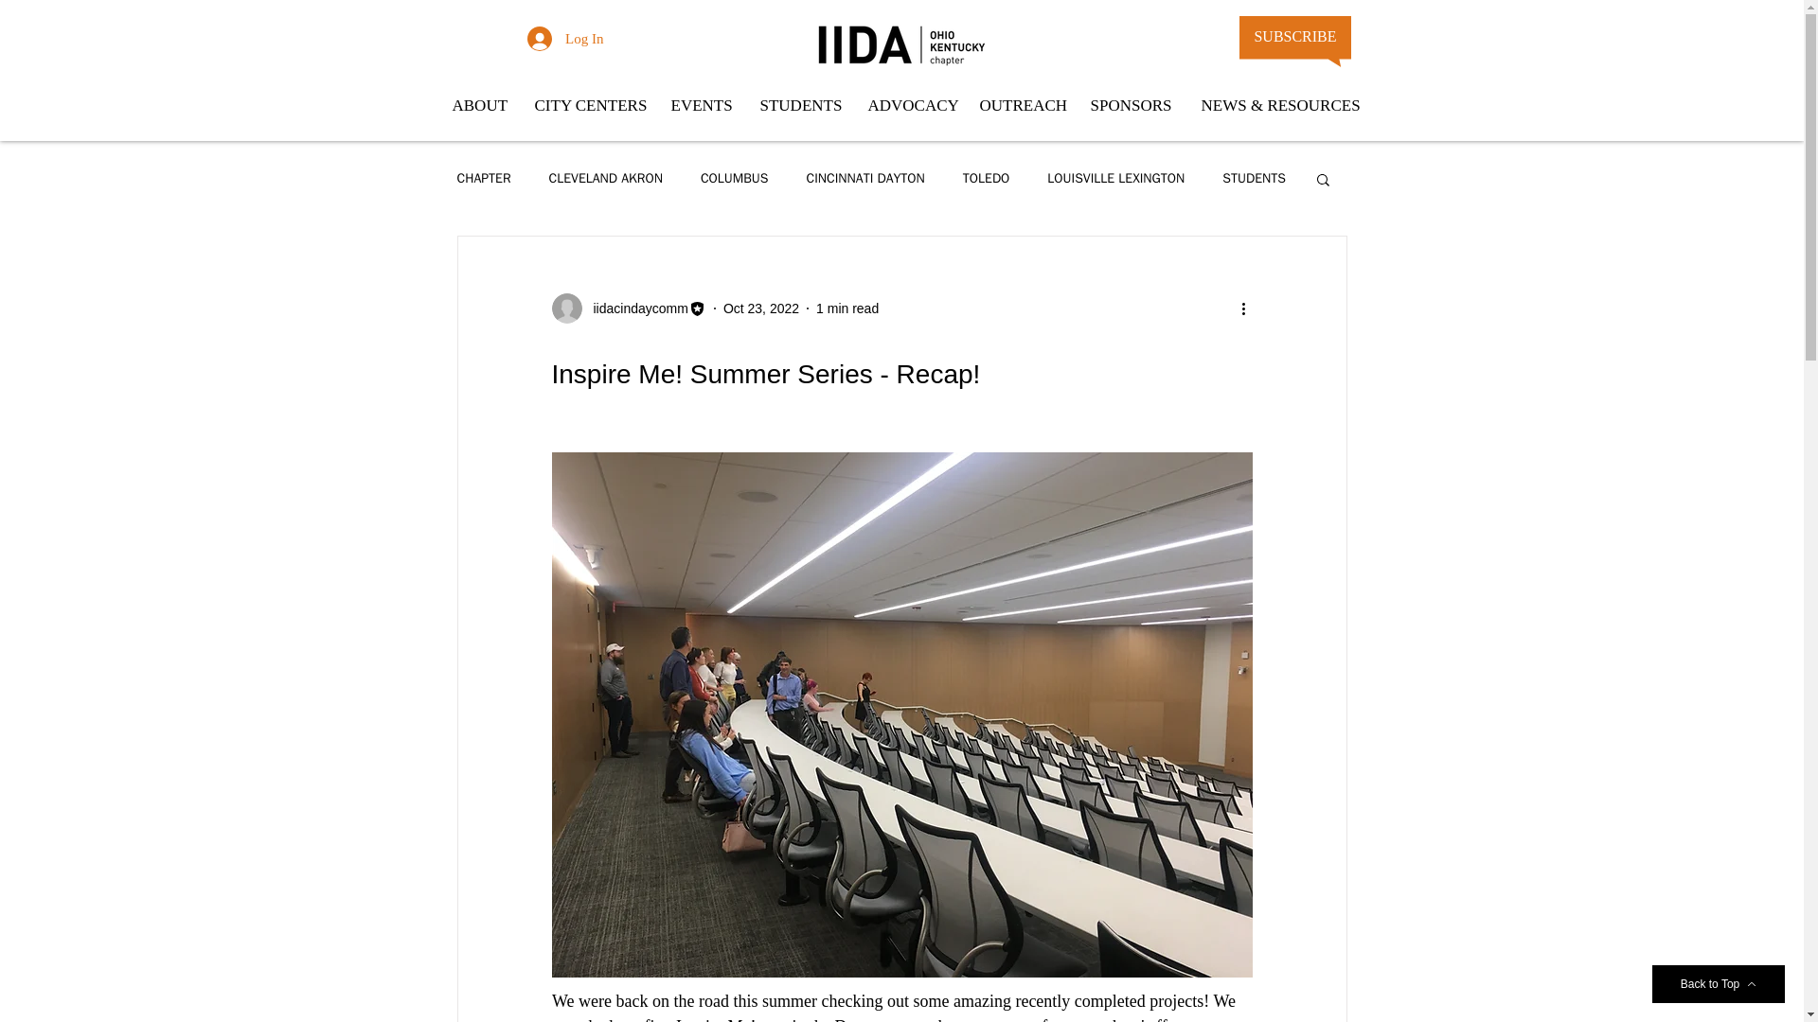  What do you see at coordinates (483, 178) in the screenshot?
I see `CHAPTER` at bounding box center [483, 178].